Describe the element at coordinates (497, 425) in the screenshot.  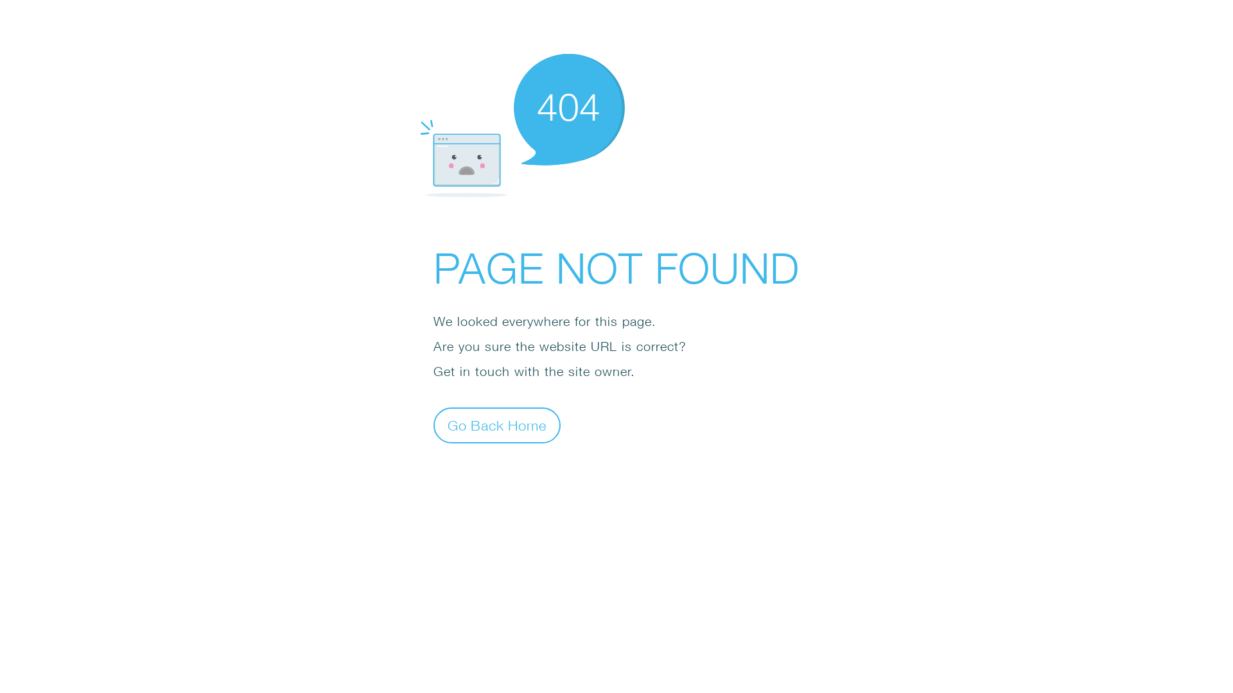
I see `Go Back Home` at that location.